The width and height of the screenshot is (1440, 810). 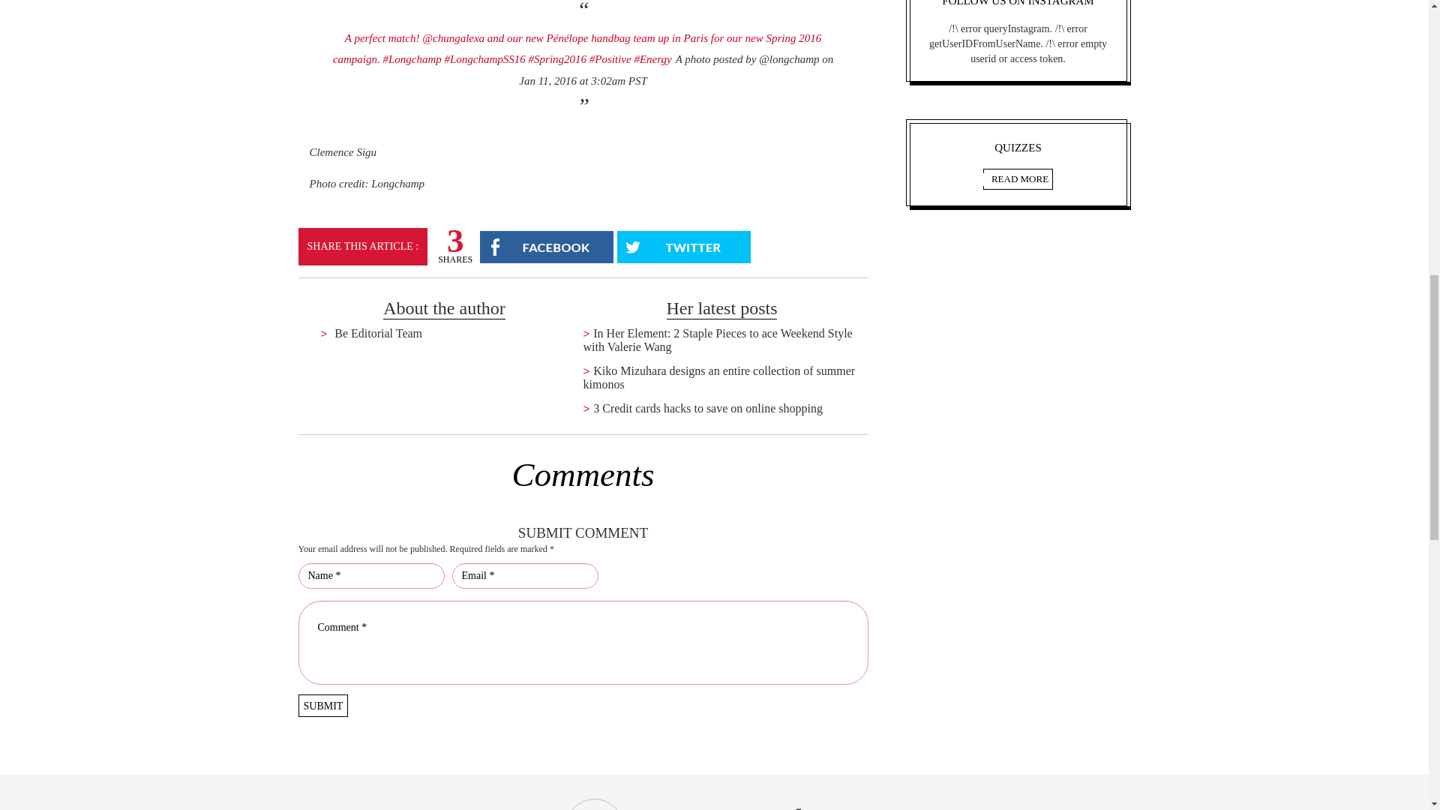 What do you see at coordinates (322, 705) in the screenshot?
I see `Submit` at bounding box center [322, 705].